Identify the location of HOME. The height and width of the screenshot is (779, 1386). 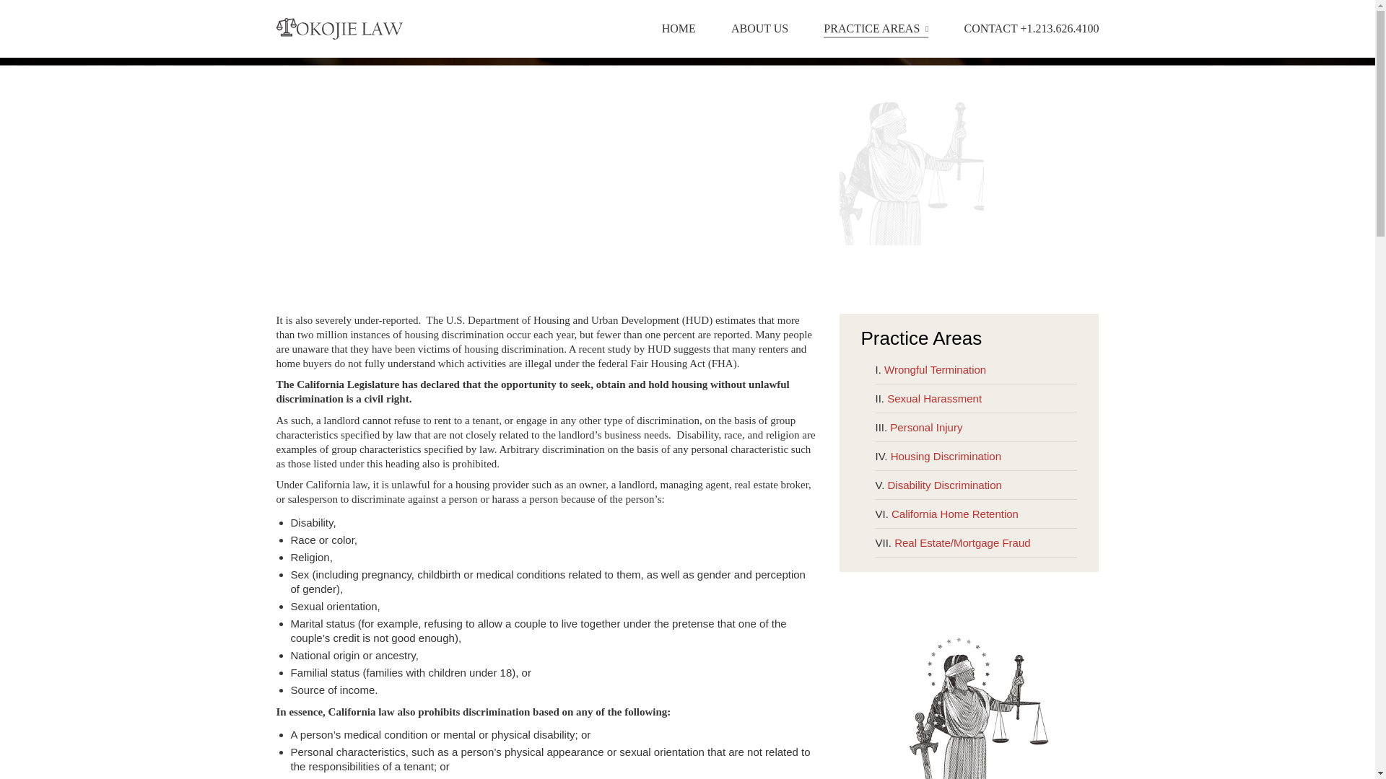
(679, 28).